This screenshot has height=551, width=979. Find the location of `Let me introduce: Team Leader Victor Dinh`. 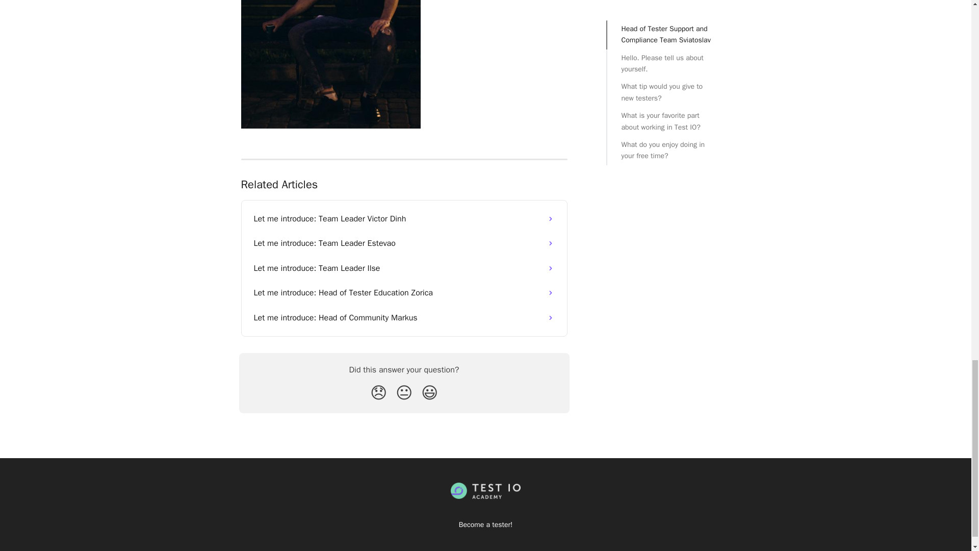

Let me introduce: Team Leader Victor Dinh is located at coordinates (404, 218).